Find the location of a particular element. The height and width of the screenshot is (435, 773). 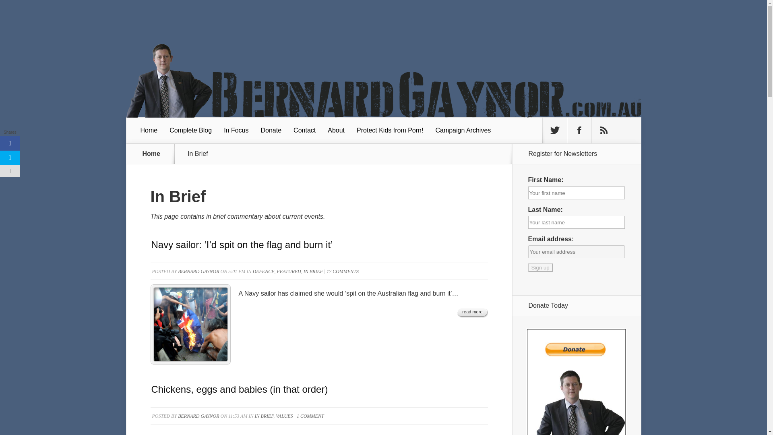

Posts by Bernard Gaynor is located at coordinates (198, 271).